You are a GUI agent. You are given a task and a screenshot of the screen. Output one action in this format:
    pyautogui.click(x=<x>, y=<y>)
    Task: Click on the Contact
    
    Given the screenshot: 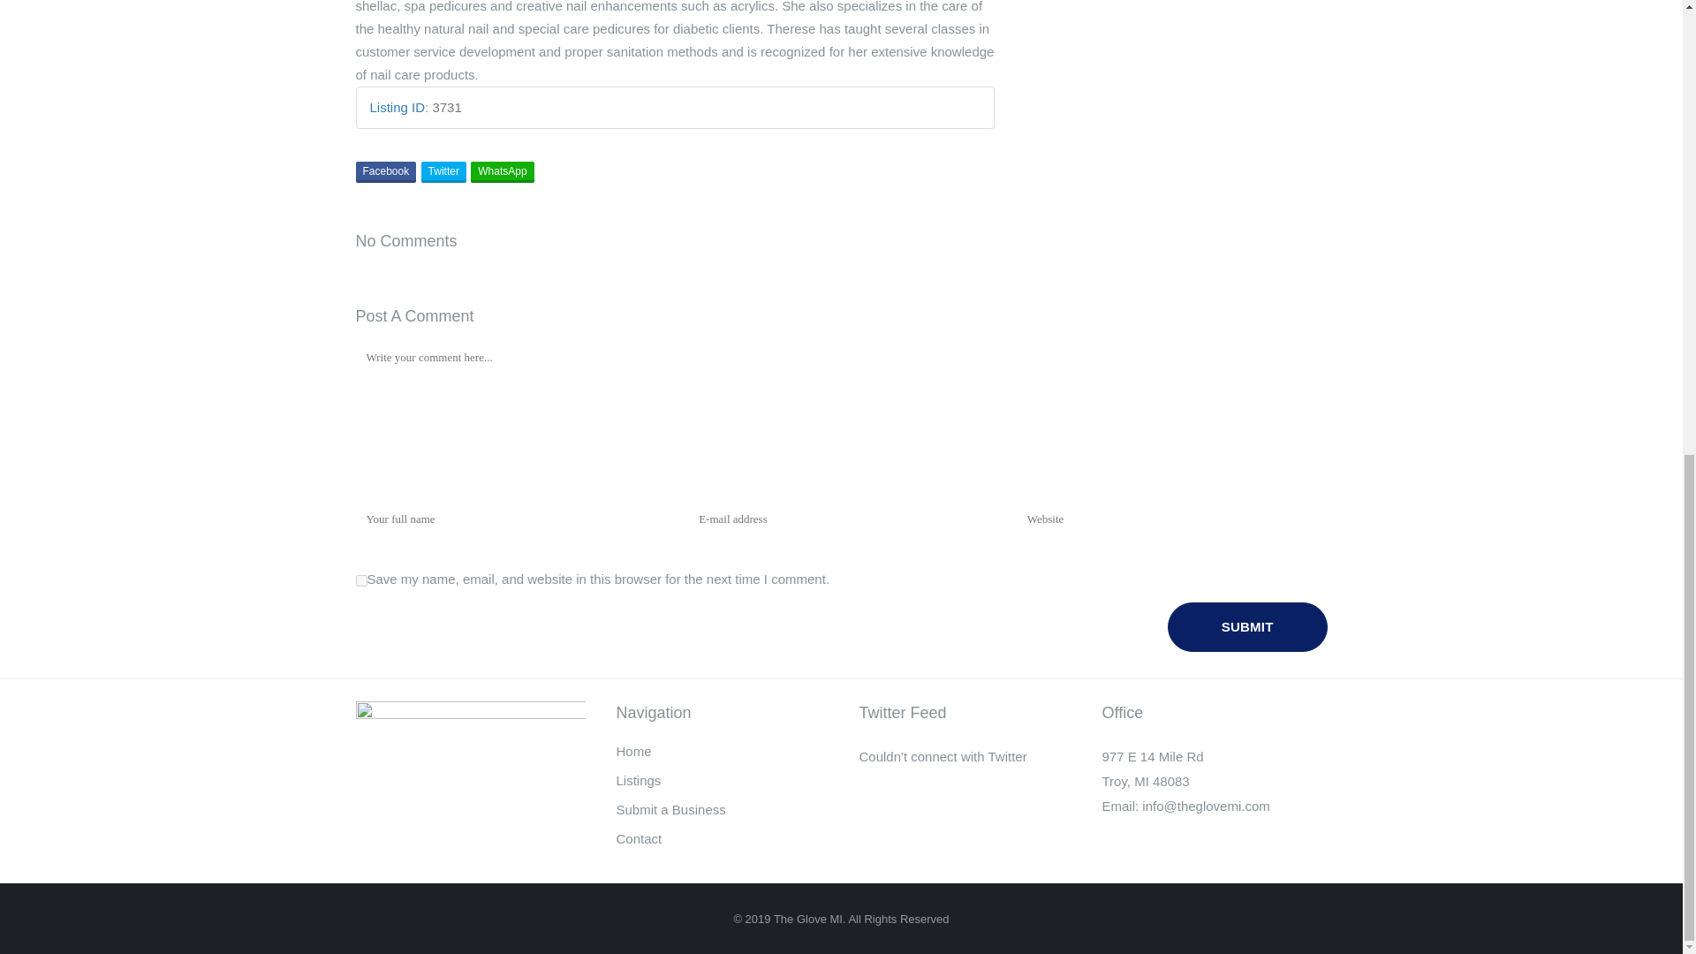 What is the action you would take?
    pyautogui.click(x=724, y=838)
    